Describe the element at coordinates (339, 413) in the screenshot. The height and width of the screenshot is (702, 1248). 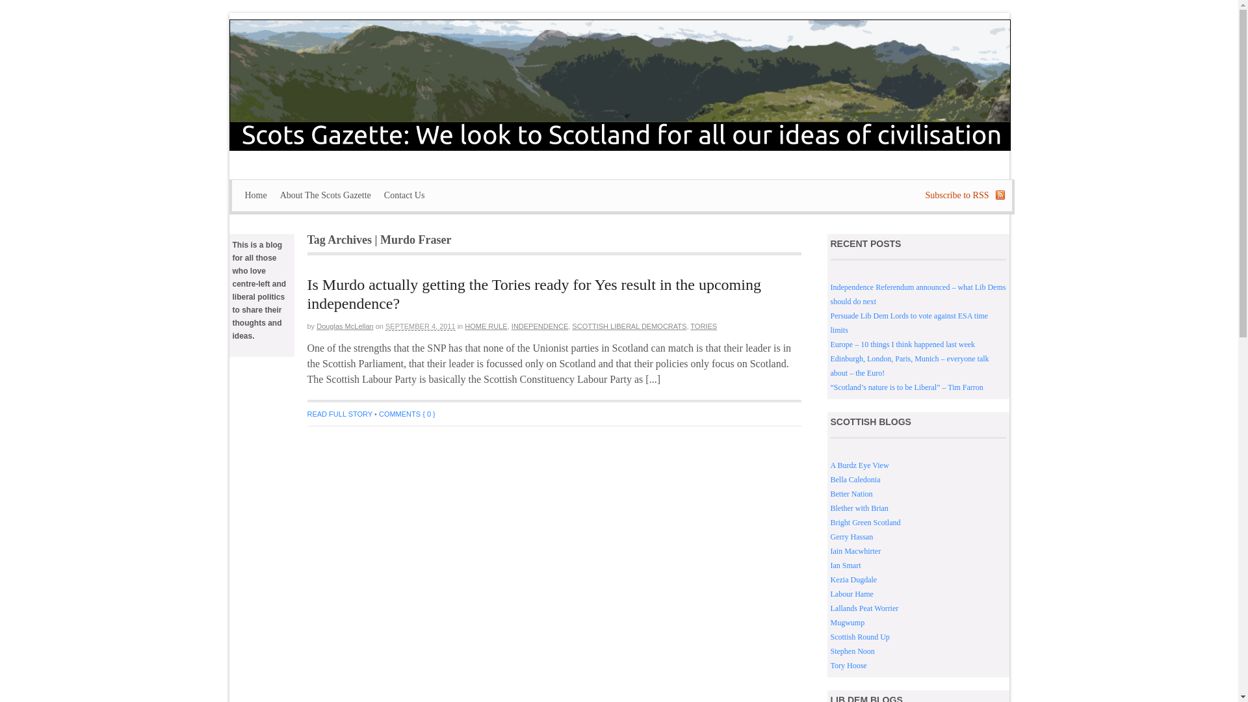
I see `Read full story` at that location.